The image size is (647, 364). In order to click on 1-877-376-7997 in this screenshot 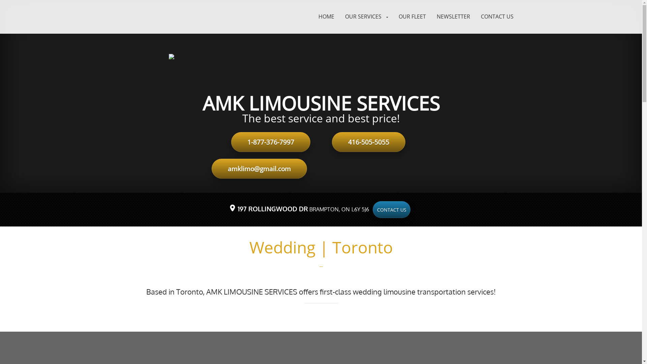, I will do `click(271, 142)`.